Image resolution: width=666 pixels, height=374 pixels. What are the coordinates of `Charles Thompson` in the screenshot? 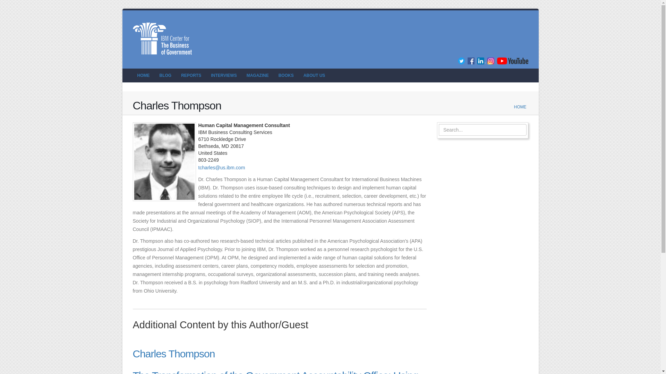 It's located at (173, 354).